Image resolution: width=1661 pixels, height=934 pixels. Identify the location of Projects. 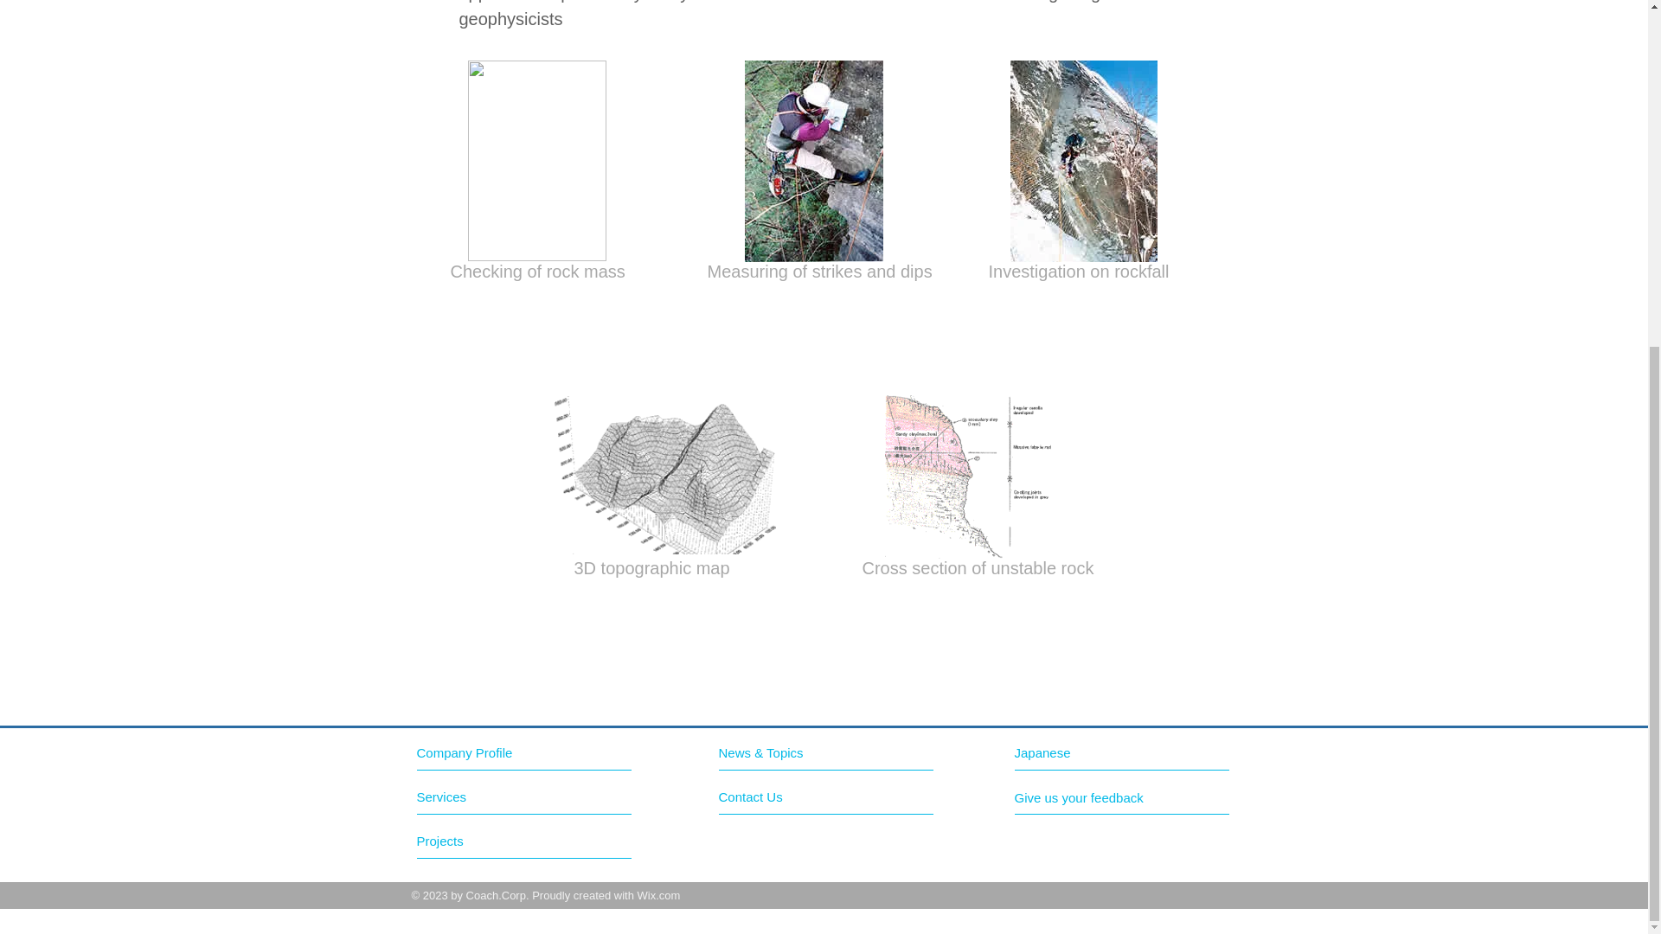
(482, 841).